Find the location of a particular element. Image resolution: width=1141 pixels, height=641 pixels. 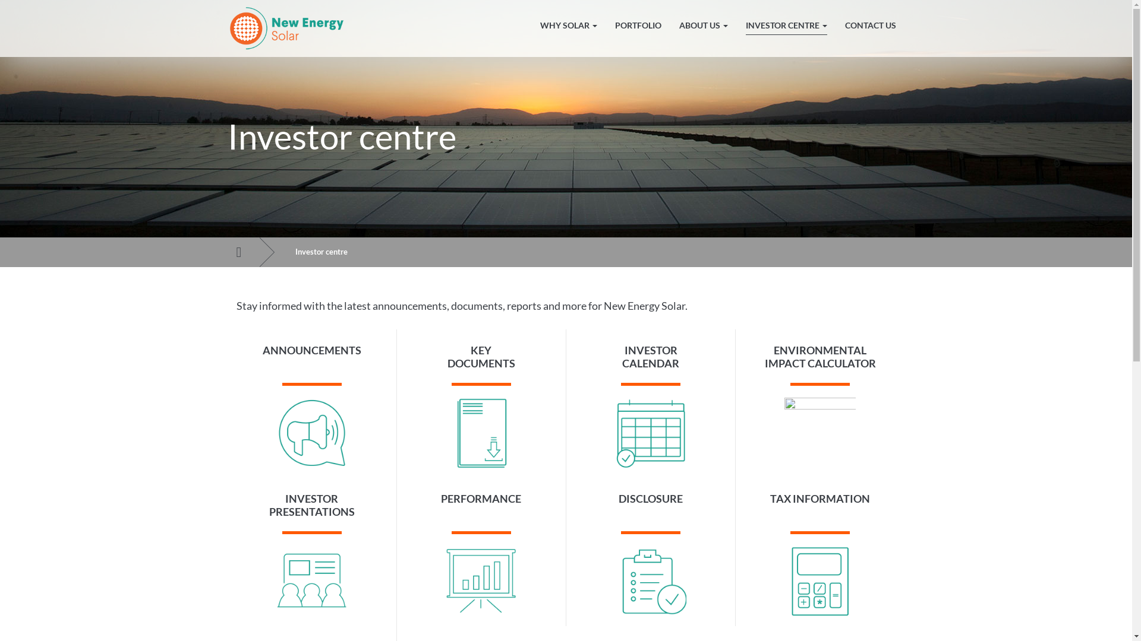

ABOUT US is located at coordinates (704, 26).